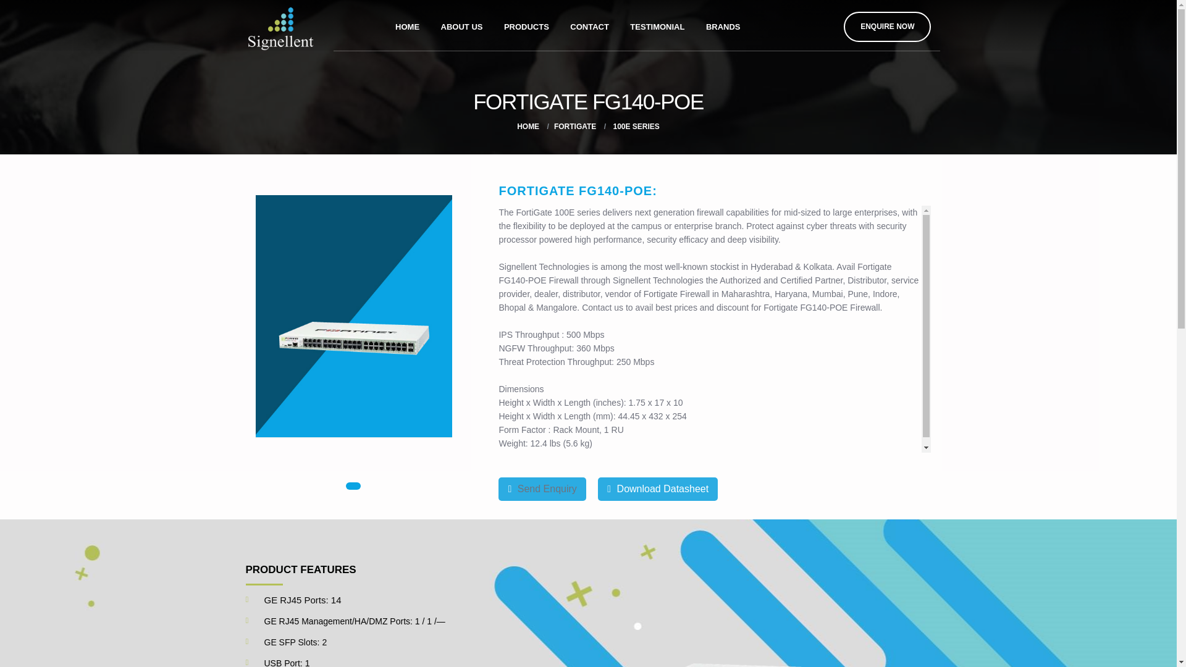 The width and height of the screenshot is (1186, 667). What do you see at coordinates (635, 126) in the screenshot?
I see ` 100E SERIES` at bounding box center [635, 126].